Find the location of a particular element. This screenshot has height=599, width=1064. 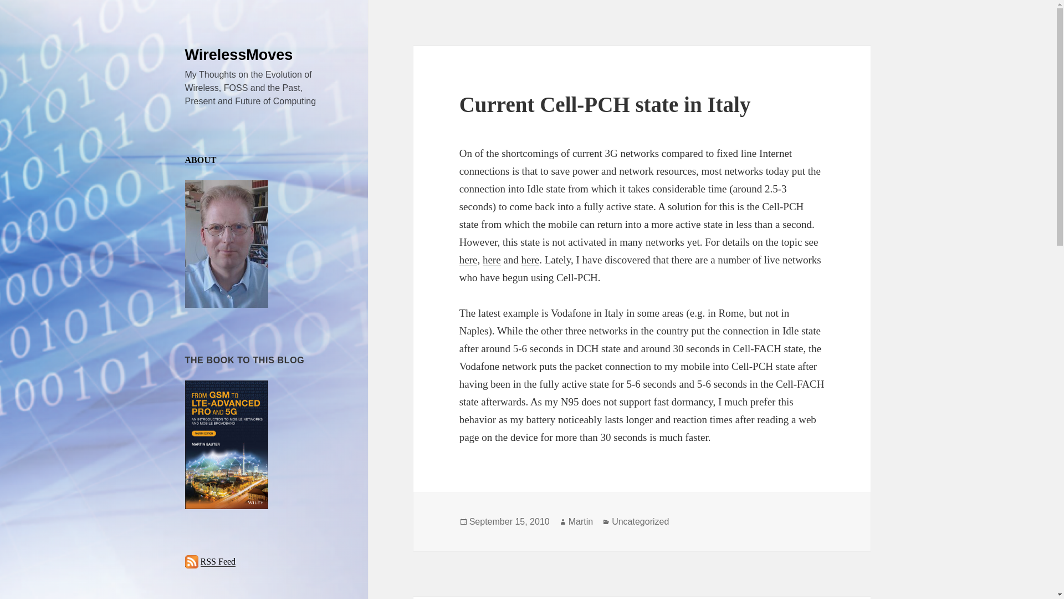

here is located at coordinates (509, 522).